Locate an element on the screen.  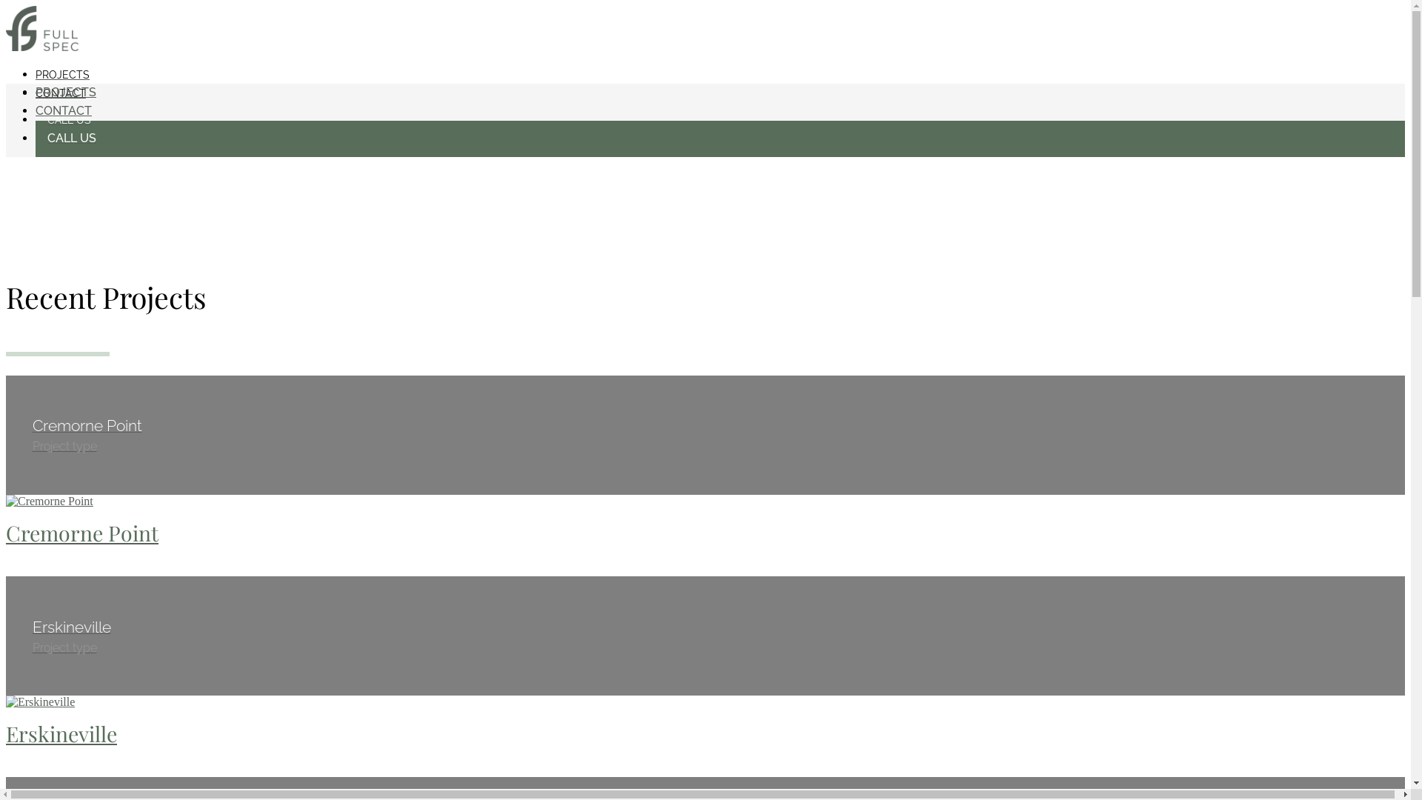
PROJECTS is located at coordinates (66, 92).